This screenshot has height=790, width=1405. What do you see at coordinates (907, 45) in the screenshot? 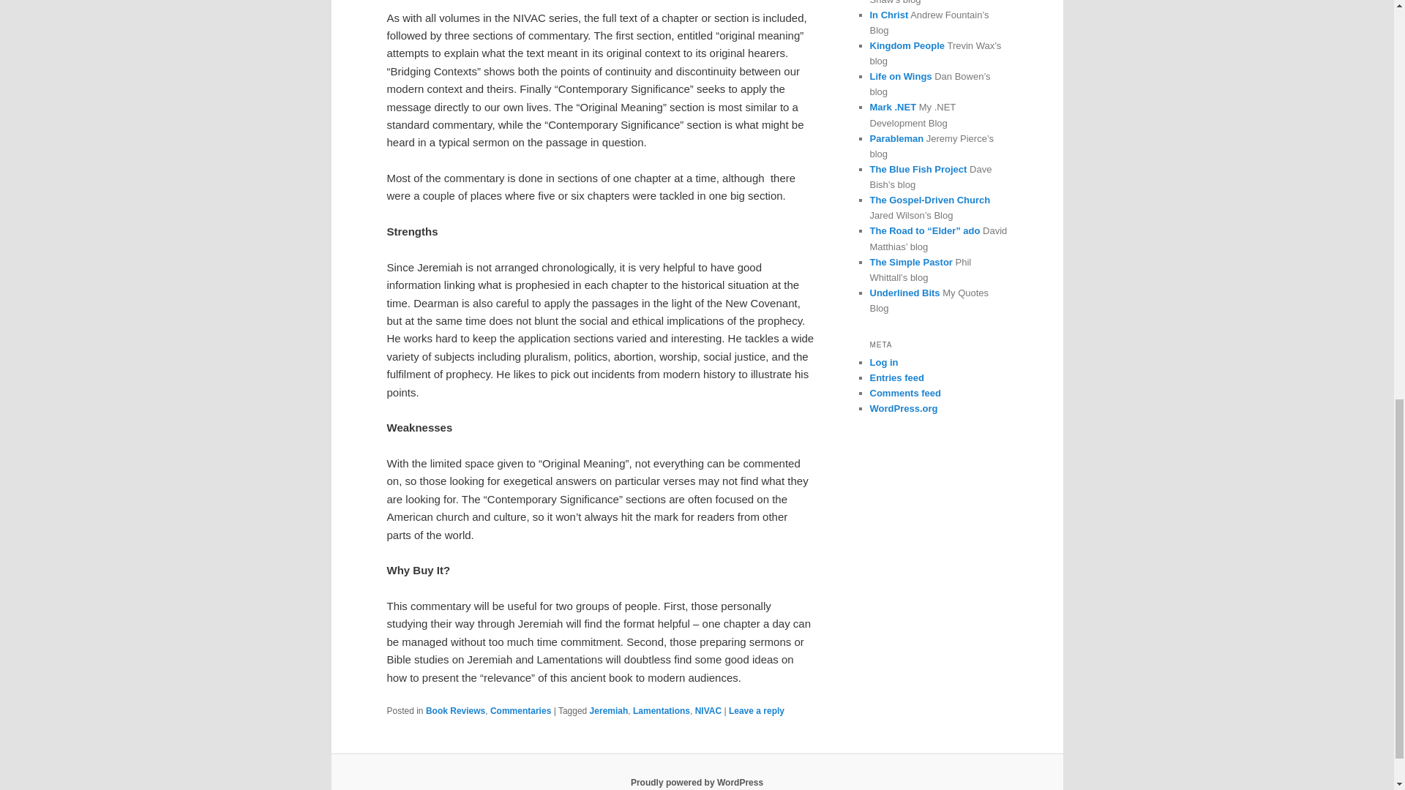
I see `Kingdom People` at bounding box center [907, 45].